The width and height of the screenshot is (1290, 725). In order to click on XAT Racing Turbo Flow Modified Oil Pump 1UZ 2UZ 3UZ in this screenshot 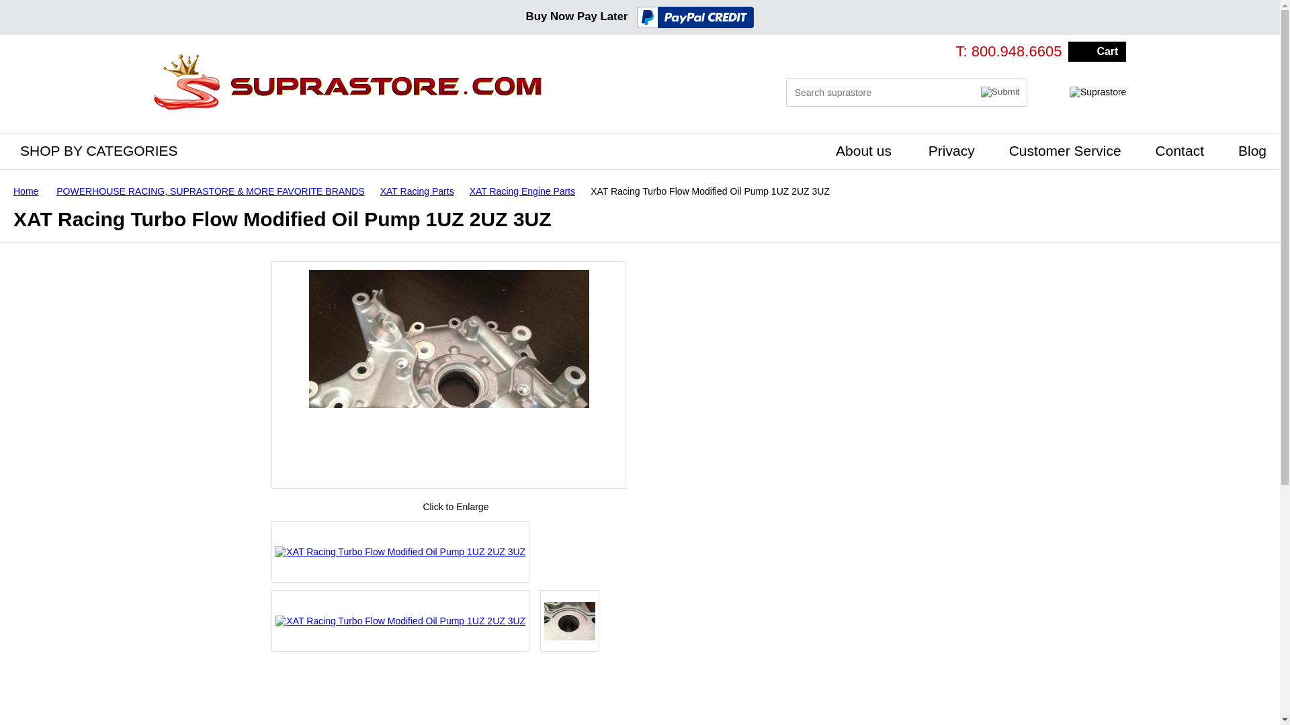, I will do `click(449, 375)`.